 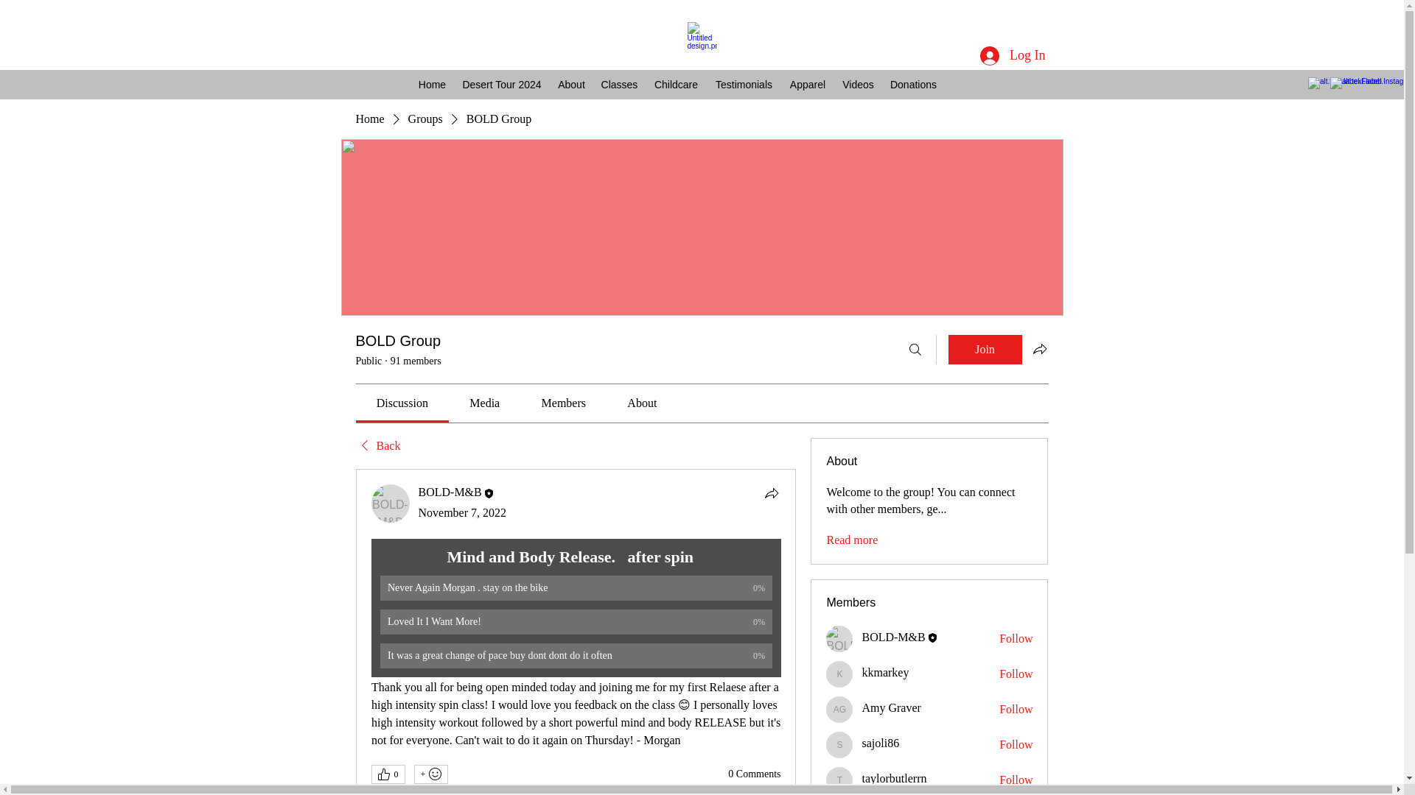 What do you see at coordinates (377, 446) in the screenshot?
I see `Back` at bounding box center [377, 446].